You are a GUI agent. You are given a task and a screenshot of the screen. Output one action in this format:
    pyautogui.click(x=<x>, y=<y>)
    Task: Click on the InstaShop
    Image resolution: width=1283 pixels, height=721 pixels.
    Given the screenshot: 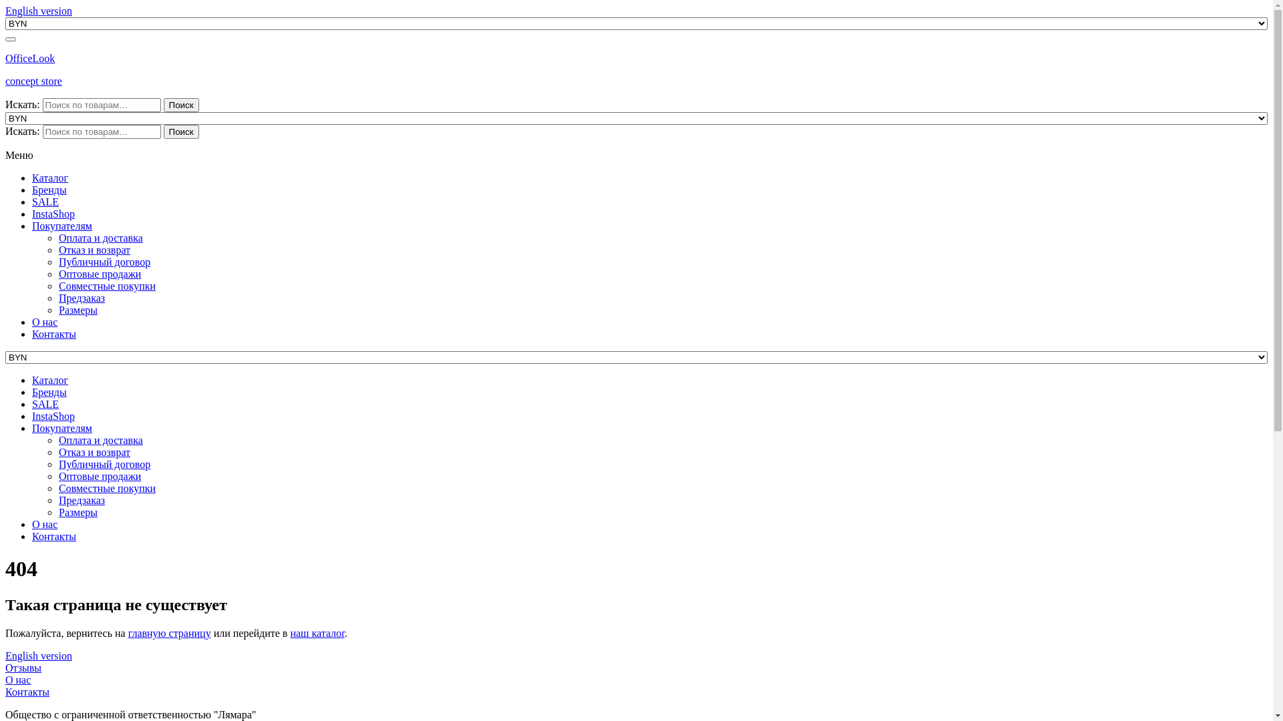 What is the action you would take?
    pyautogui.click(x=53, y=417)
    